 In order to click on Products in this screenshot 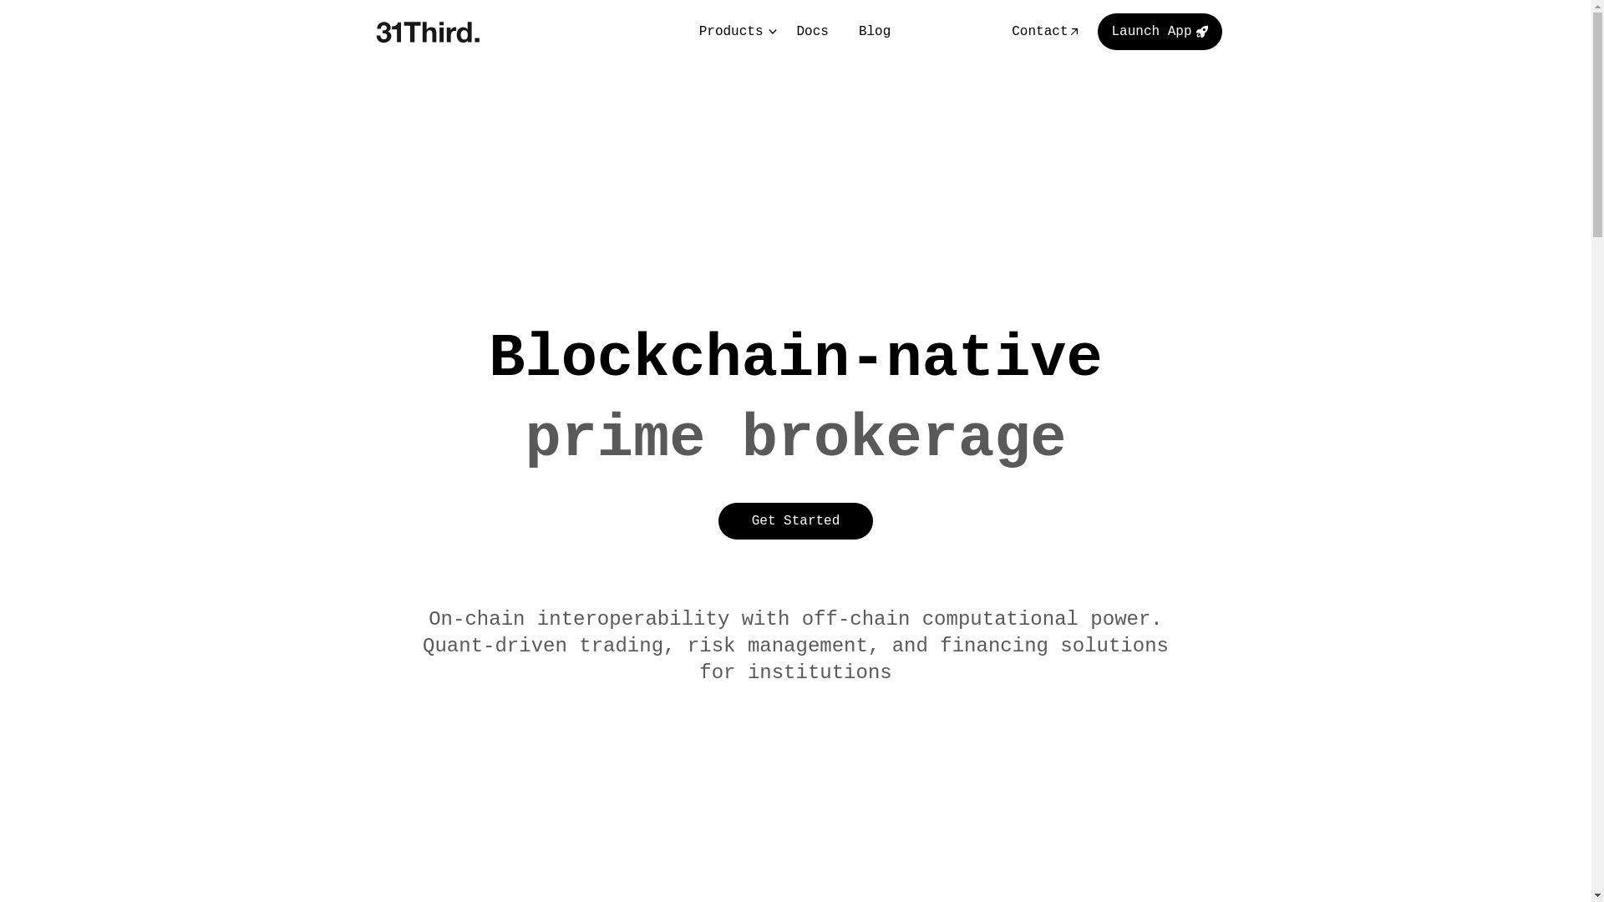, I will do `click(733, 32)`.